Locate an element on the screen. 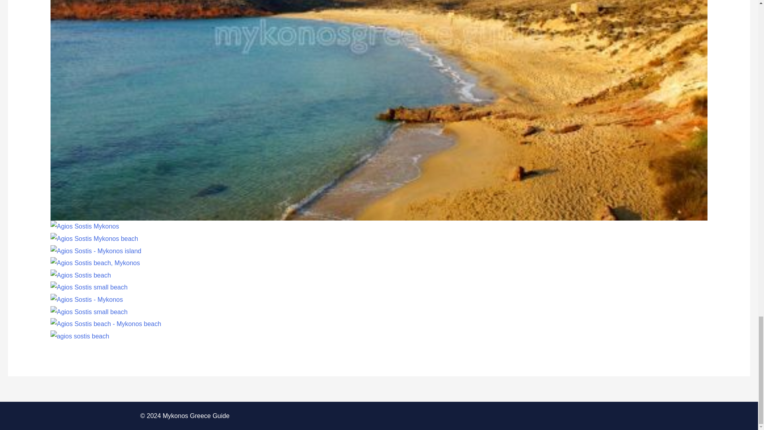 This screenshot has height=430, width=764. Agios Sostis - Mykonos is located at coordinates (87, 299).